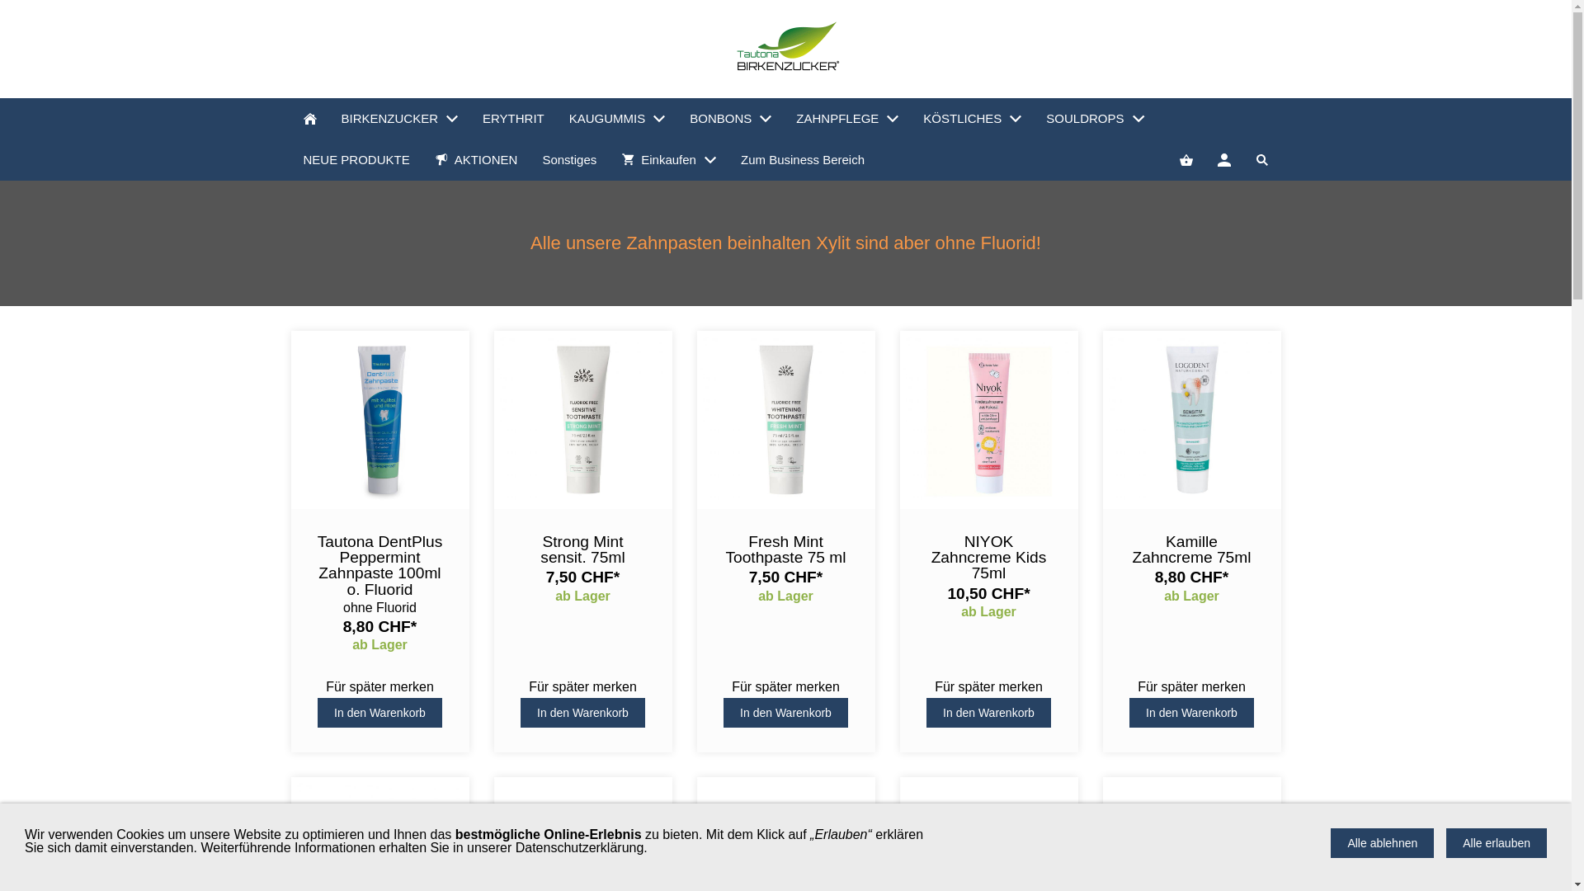 The image size is (1584, 891). I want to click on KAUGUMMIS, so click(617, 119).